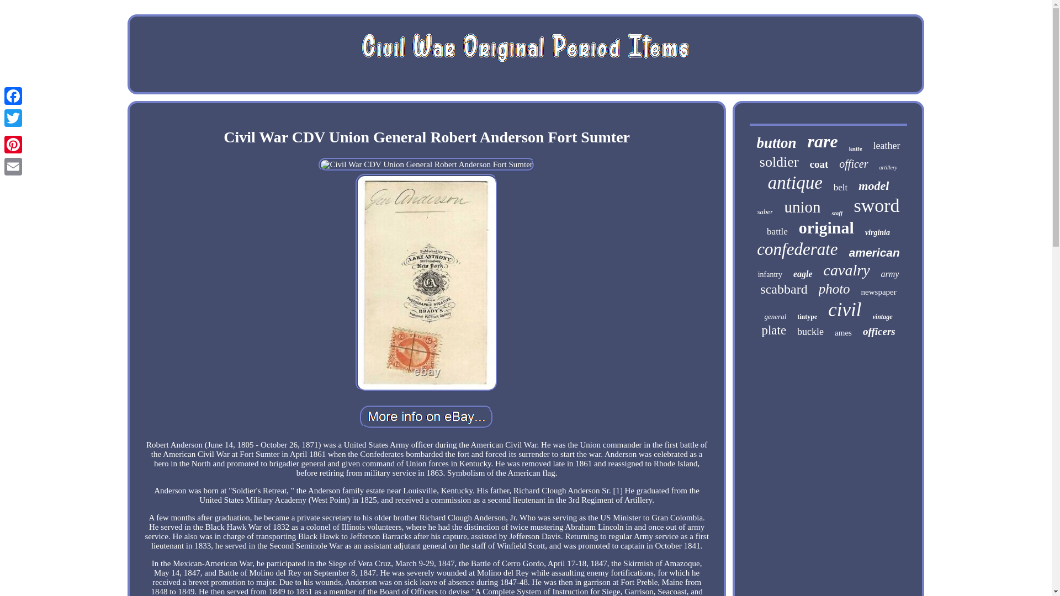 This screenshot has height=596, width=1060. I want to click on photo, so click(834, 289).